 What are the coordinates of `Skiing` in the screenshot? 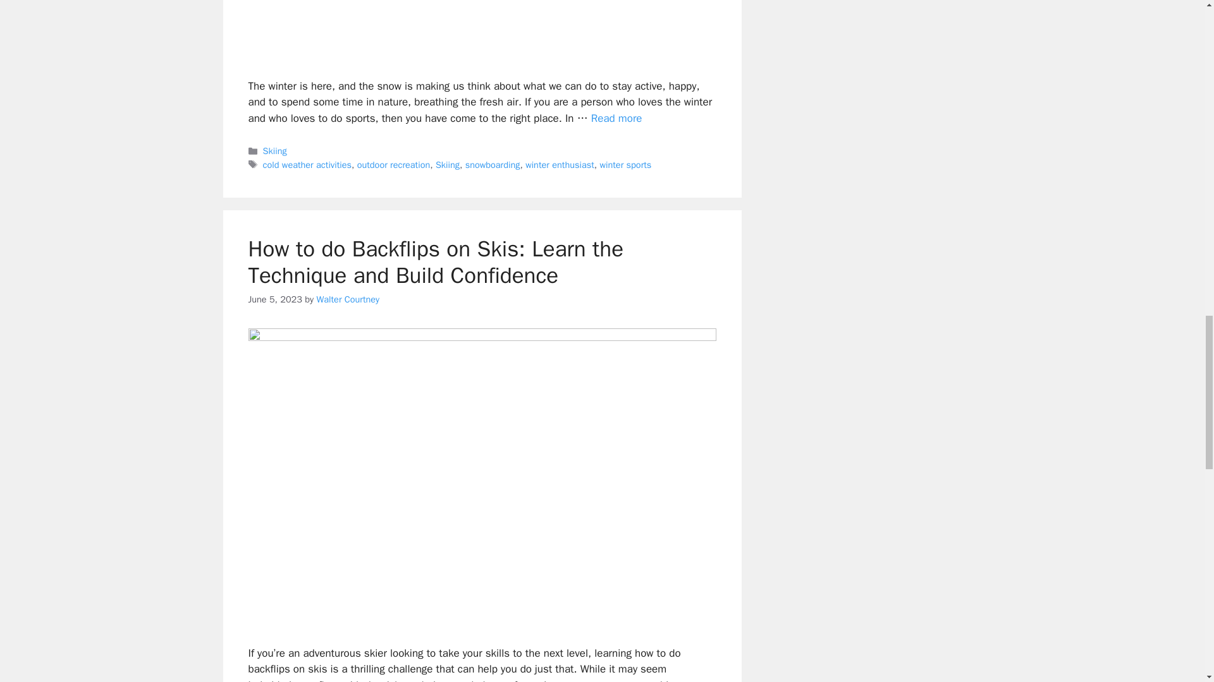 It's located at (448, 164).